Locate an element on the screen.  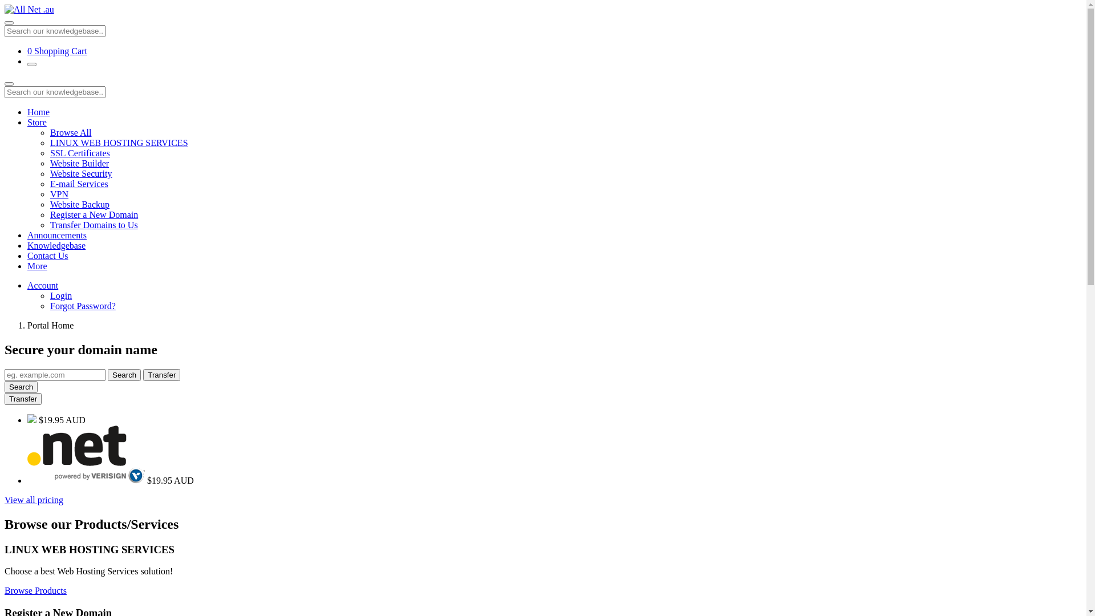
Announcements is located at coordinates (57, 235).